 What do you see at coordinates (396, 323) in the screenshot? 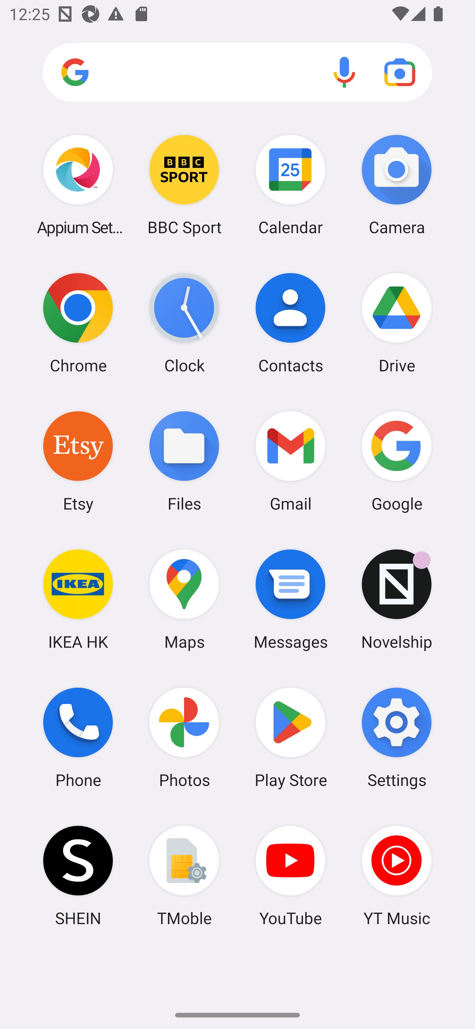
I see `Drive` at bounding box center [396, 323].